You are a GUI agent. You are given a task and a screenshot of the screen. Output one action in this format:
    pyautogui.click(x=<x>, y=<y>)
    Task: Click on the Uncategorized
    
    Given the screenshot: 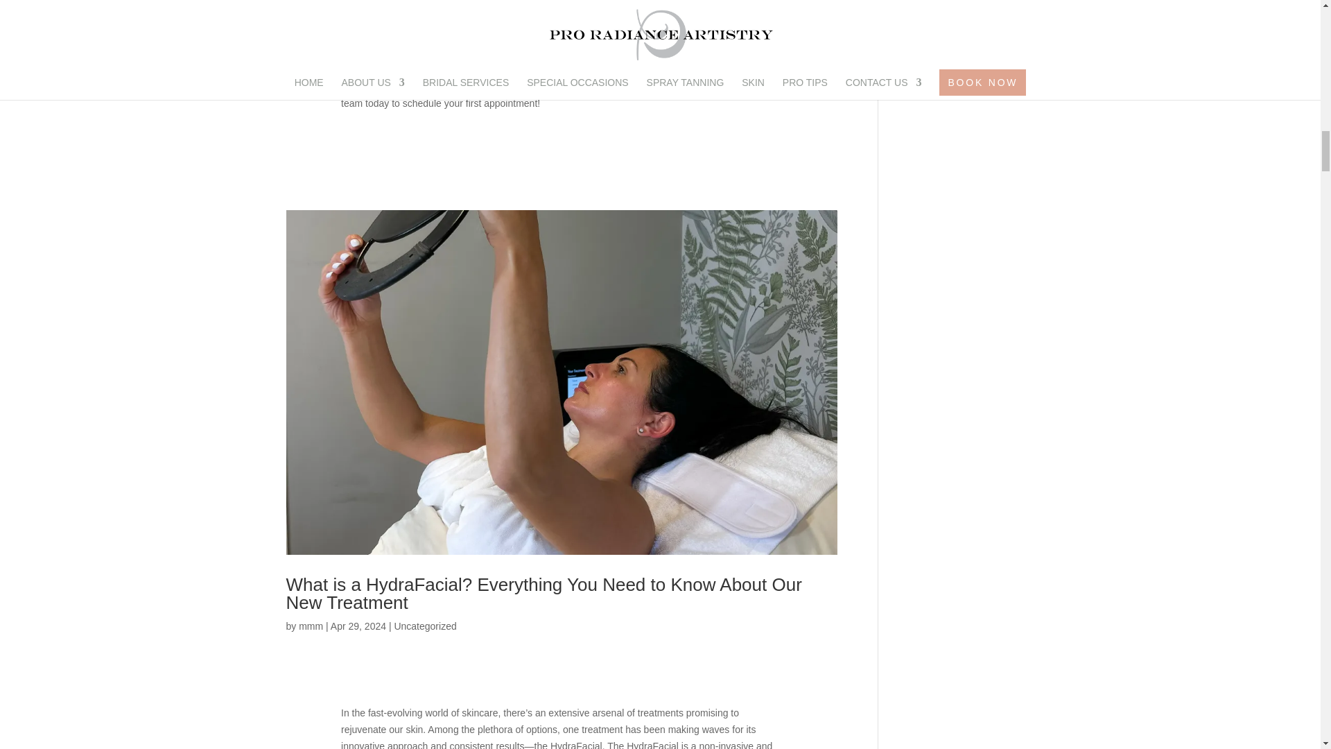 What is the action you would take?
    pyautogui.click(x=425, y=626)
    